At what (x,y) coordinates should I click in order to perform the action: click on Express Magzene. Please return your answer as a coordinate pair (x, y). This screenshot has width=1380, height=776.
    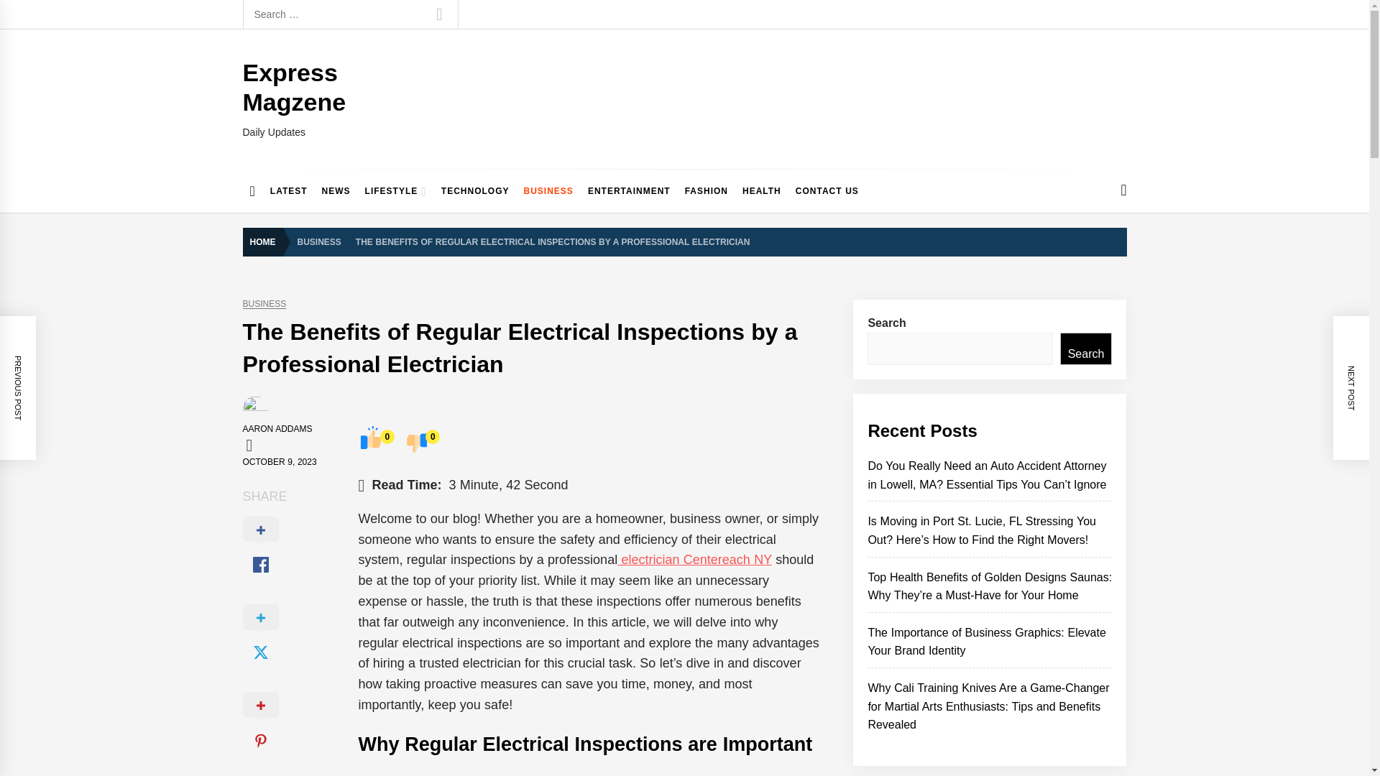
    Looking at the image, I should click on (294, 87).